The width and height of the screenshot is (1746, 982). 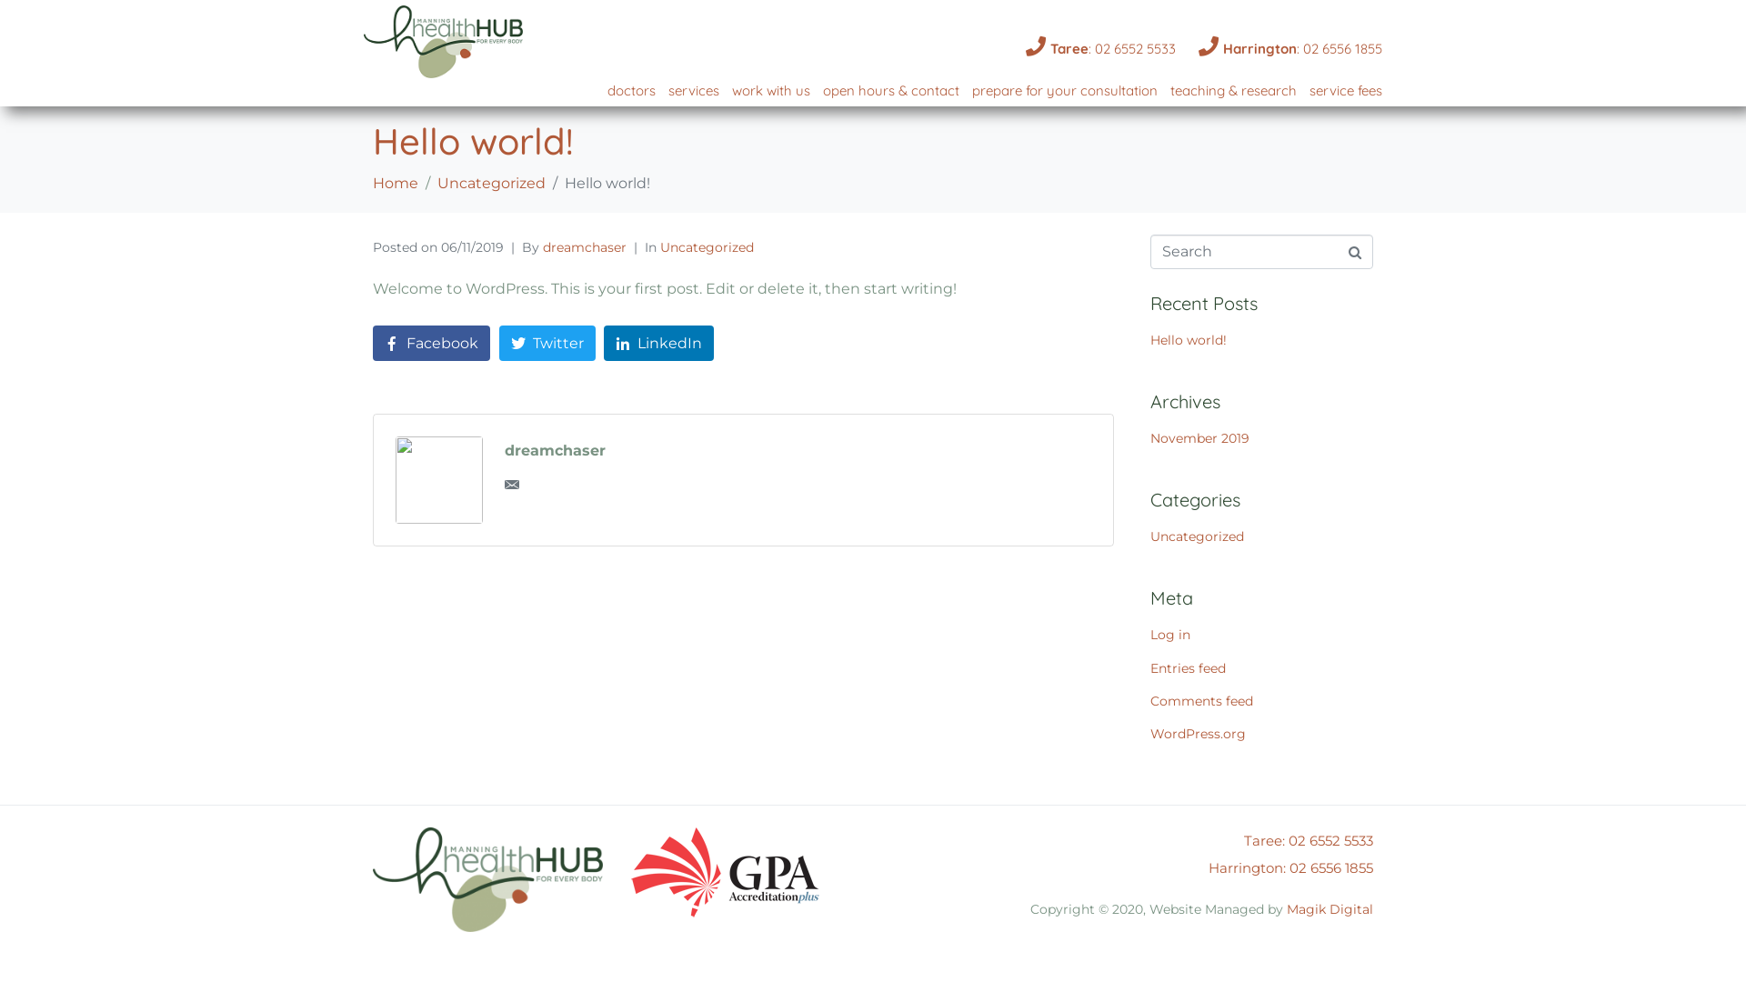 I want to click on dreamchaser, so click(x=585, y=247).